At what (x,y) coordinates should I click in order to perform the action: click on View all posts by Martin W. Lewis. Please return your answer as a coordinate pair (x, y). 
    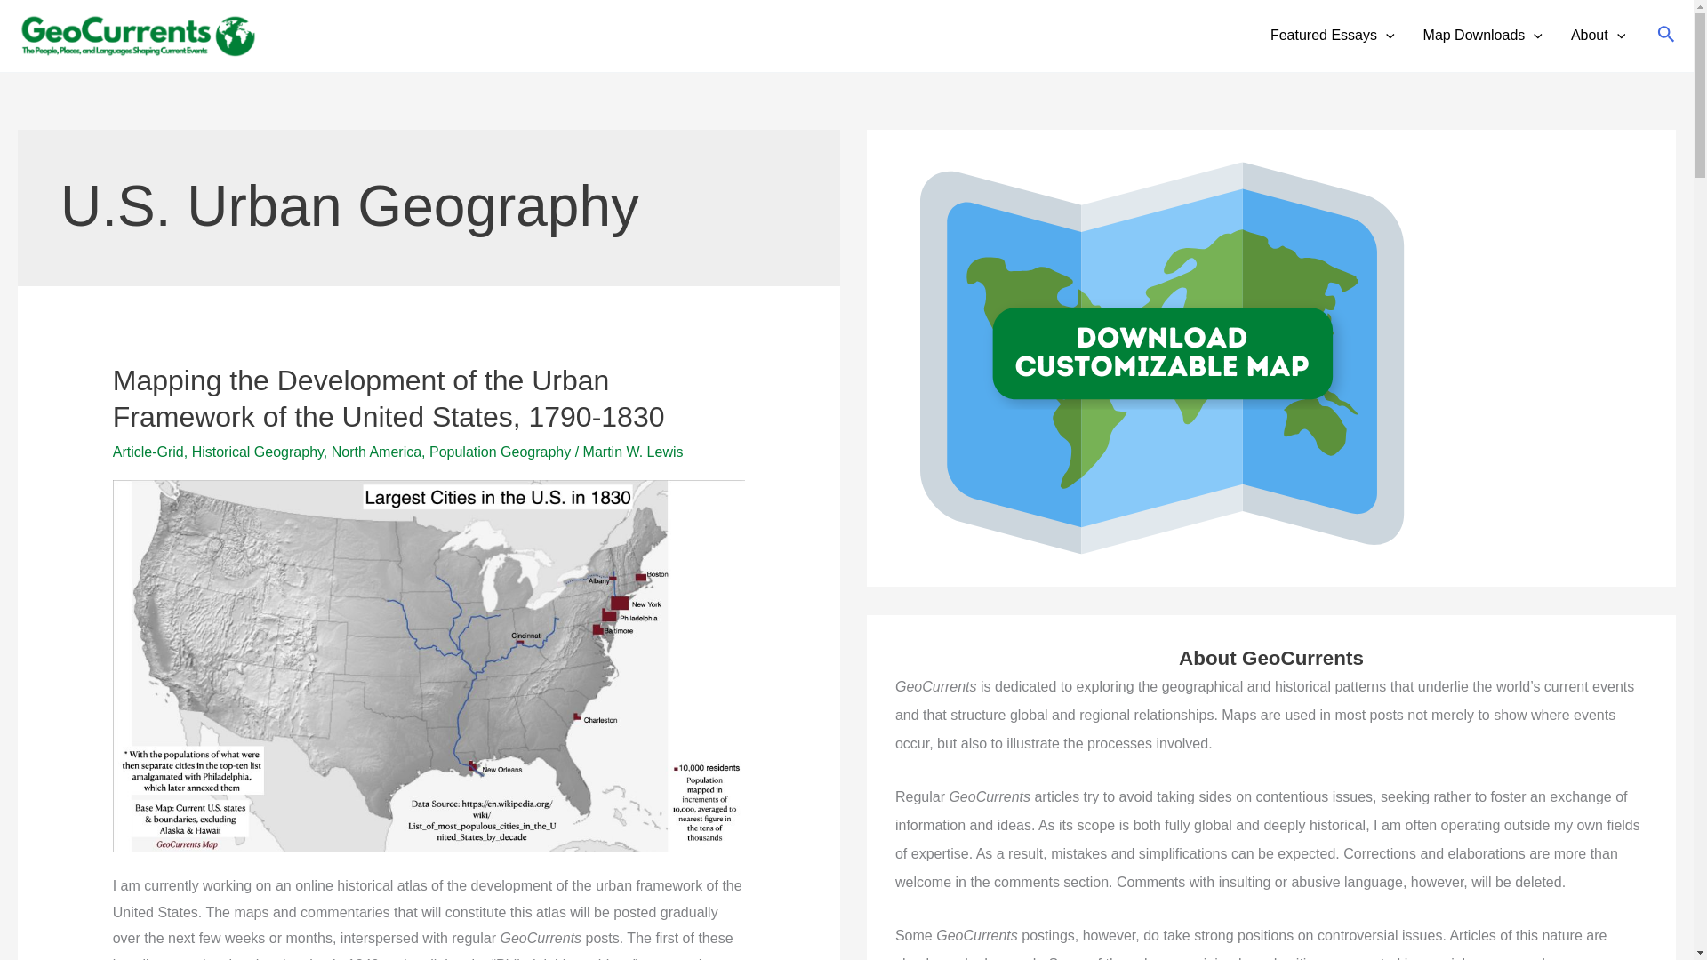
    Looking at the image, I should click on (633, 452).